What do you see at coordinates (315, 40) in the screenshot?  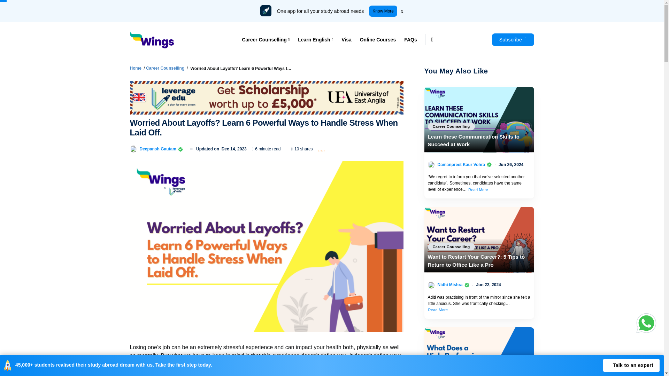 I see `Learn English` at bounding box center [315, 40].